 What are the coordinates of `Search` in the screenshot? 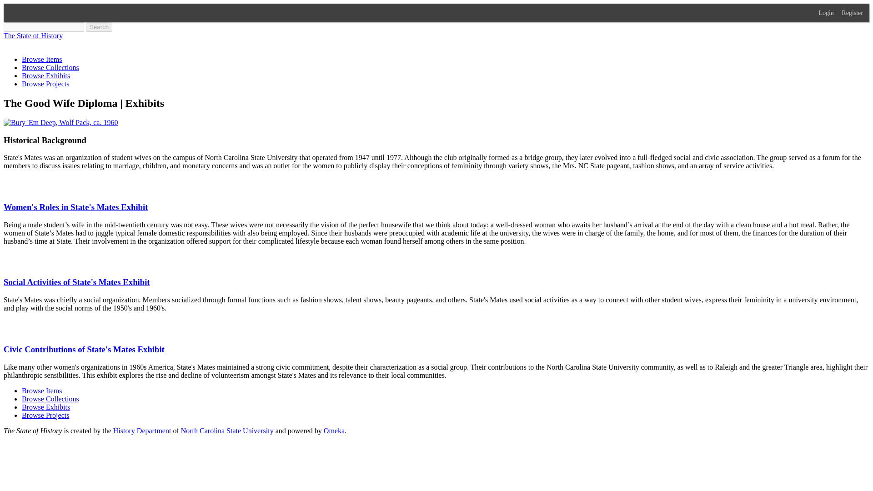 It's located at (44, 27).